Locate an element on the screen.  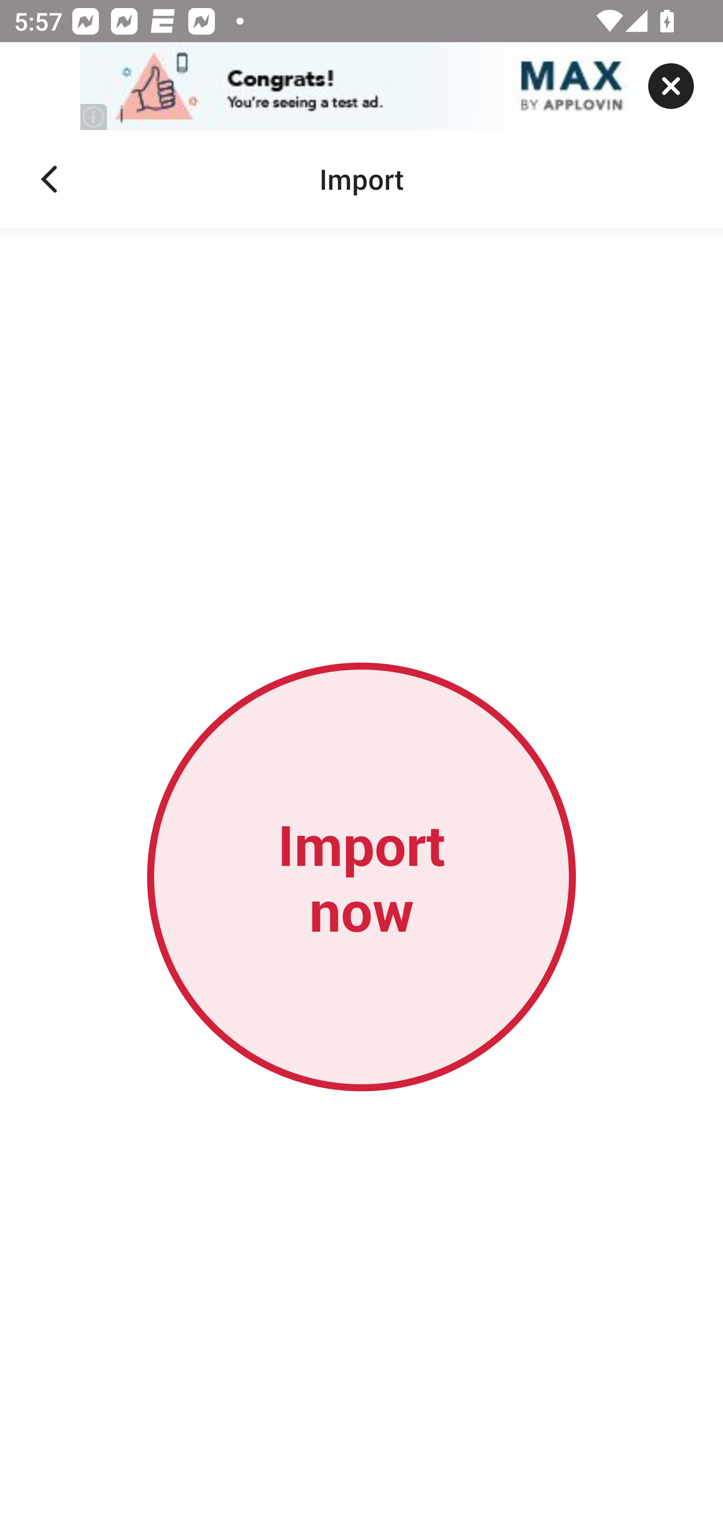
Navigate up is located at coordinates (49, 179).